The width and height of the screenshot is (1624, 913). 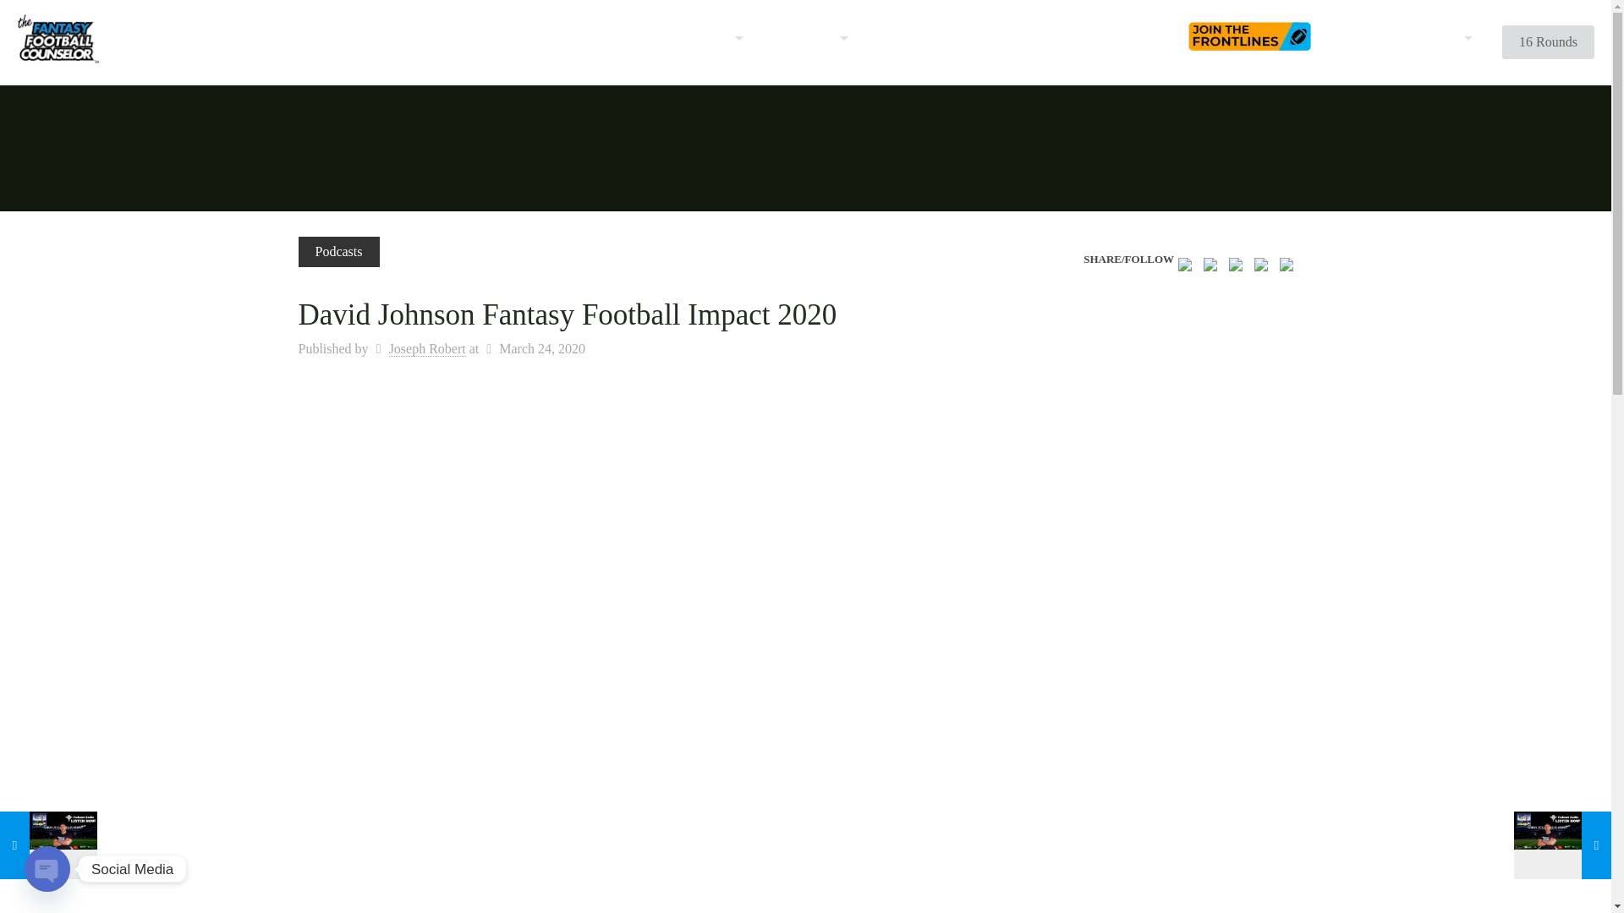 I want to click on Fantasy Football Rankings 2024, so click(x=364, y=37).